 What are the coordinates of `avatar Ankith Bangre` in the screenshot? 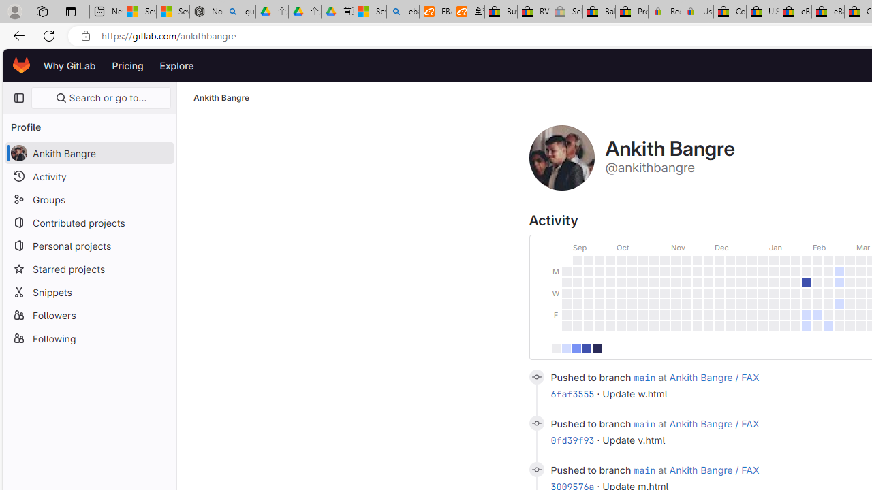 It's located at (89, 152).